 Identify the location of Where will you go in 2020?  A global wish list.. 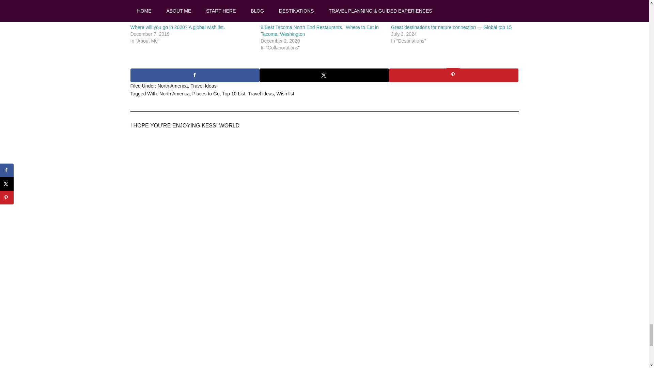
(177, 27).